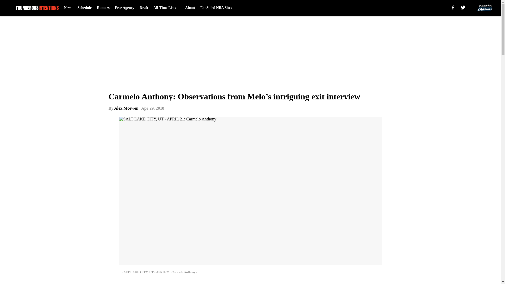 Image resolution: width=505 pixels, height=284 pixels. What do you see at coordinates (68, 8) in the screenshot?
I see `News` at bounding box center [68, 8].